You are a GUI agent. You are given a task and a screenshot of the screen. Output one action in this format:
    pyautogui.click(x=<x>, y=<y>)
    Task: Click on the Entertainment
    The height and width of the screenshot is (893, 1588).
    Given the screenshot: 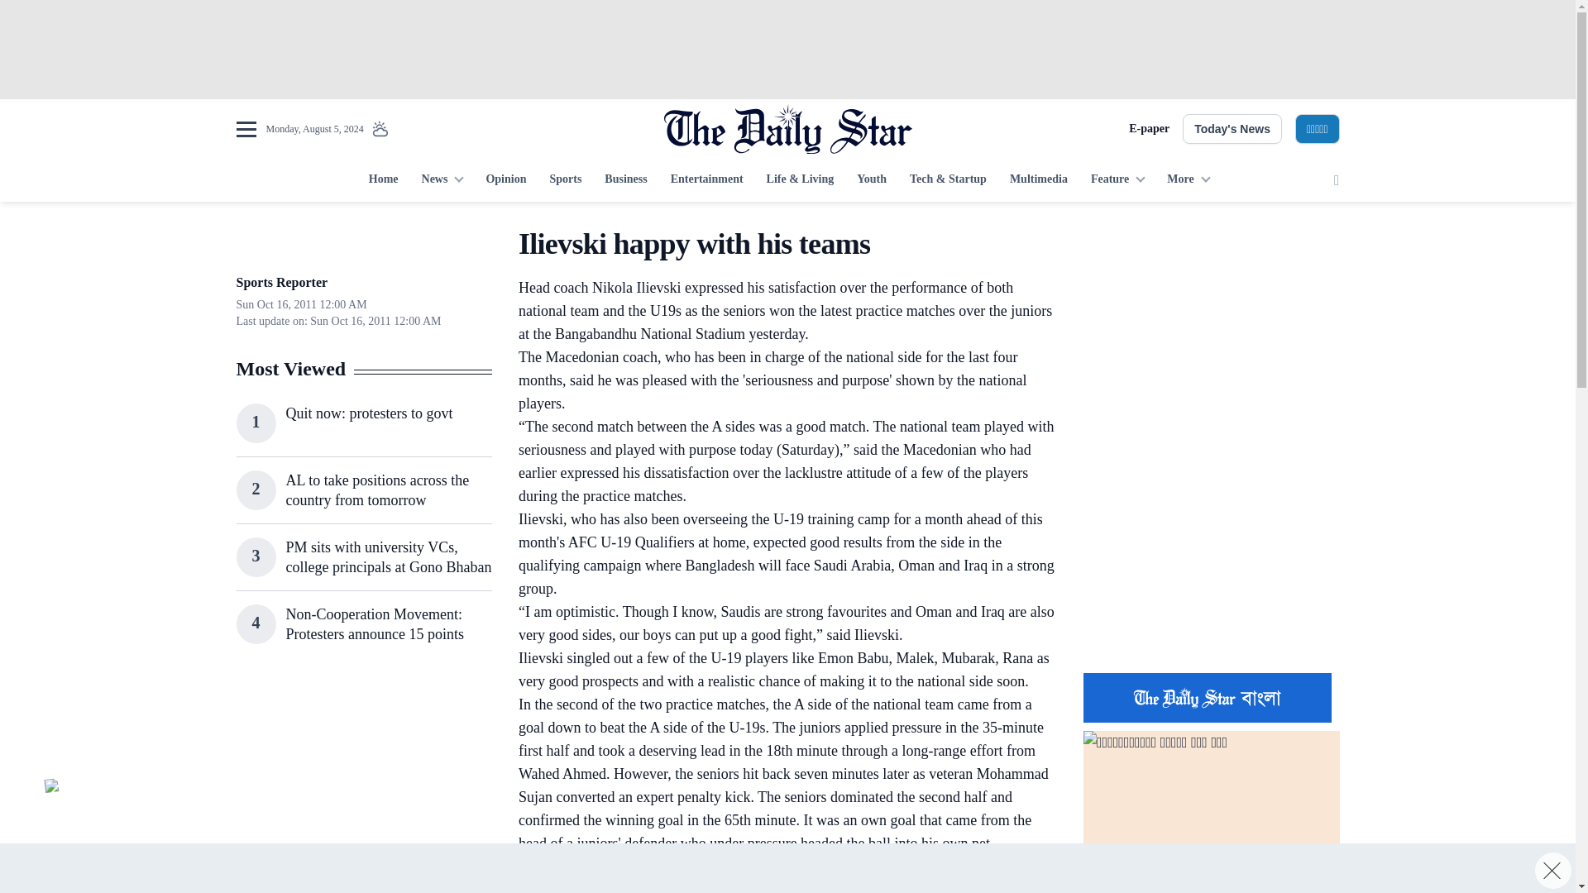 What is the action you would take?
    pyautogui.click(x=706, y=180)
    